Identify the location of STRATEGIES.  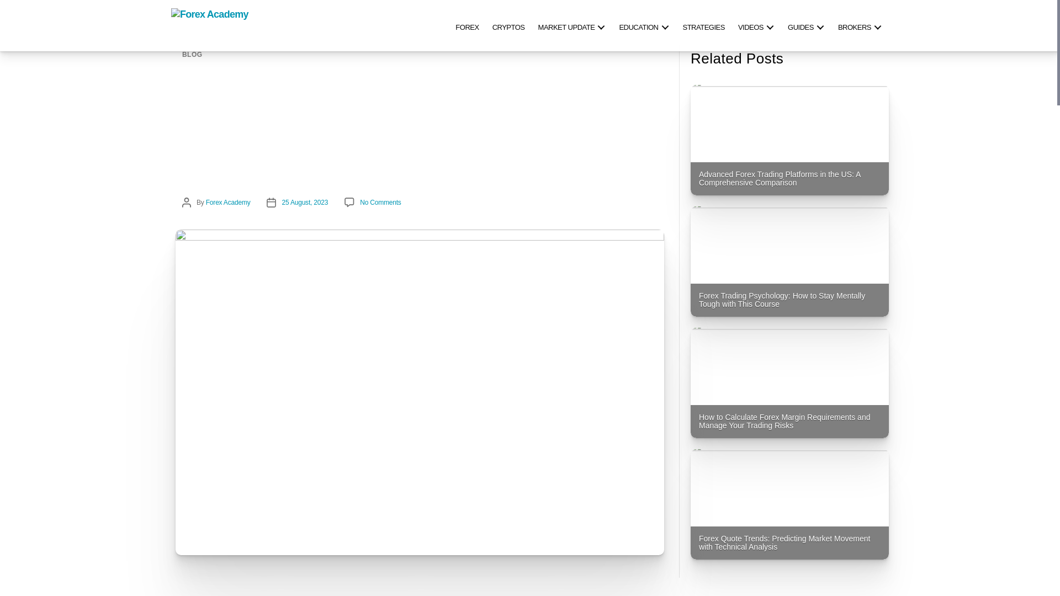
(703, 25).